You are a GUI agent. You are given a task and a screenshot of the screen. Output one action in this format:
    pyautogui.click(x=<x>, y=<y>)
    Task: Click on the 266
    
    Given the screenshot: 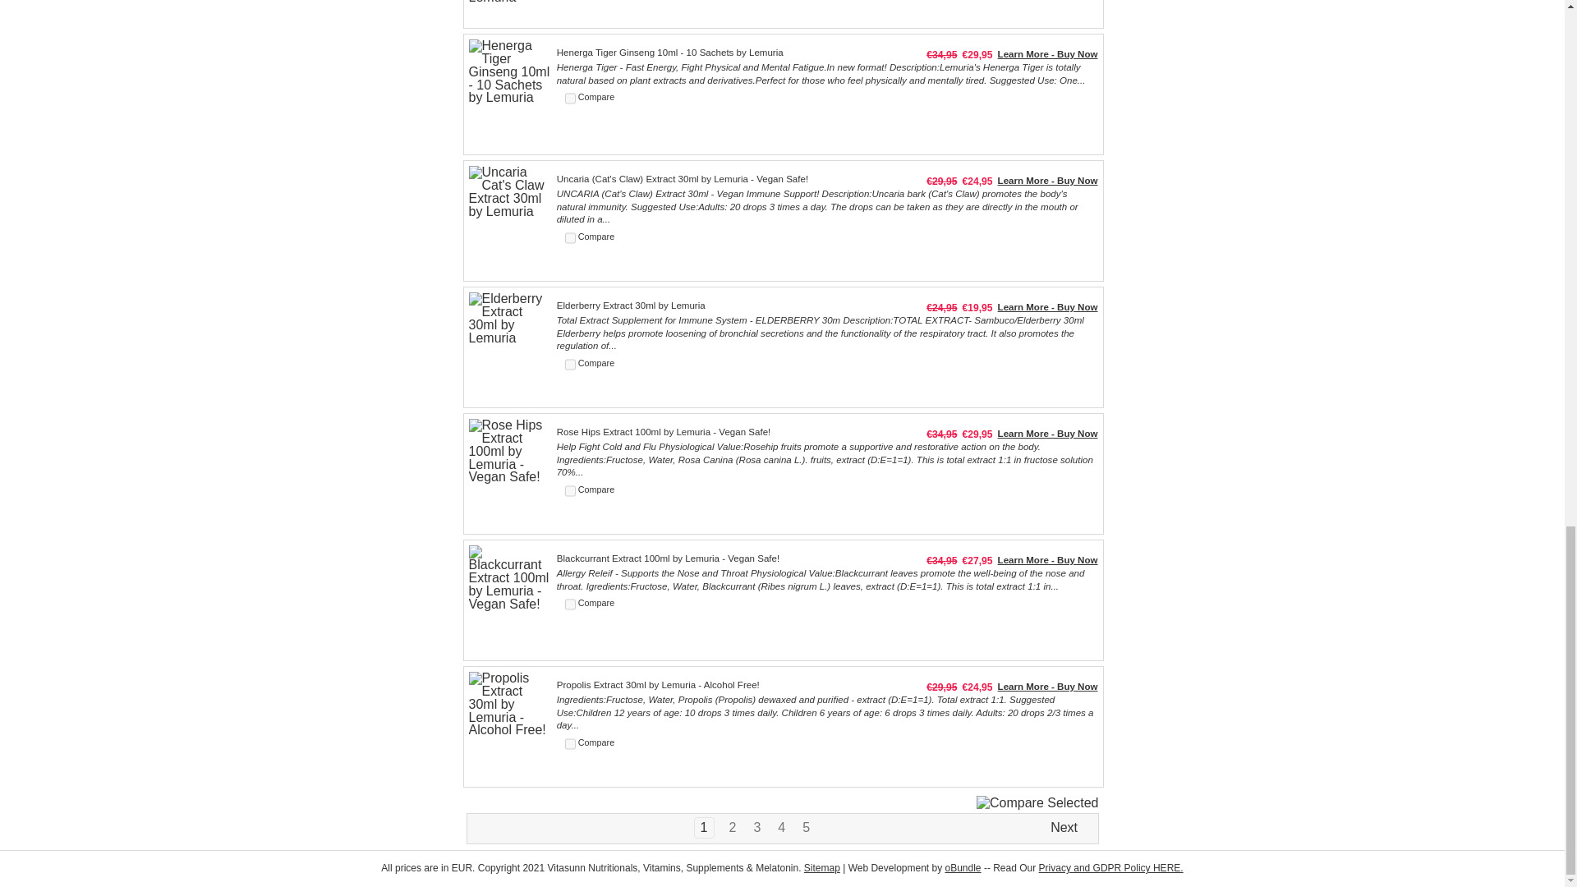 What is the action you would take?
    pyautogui.click(x=570, y=604)
    